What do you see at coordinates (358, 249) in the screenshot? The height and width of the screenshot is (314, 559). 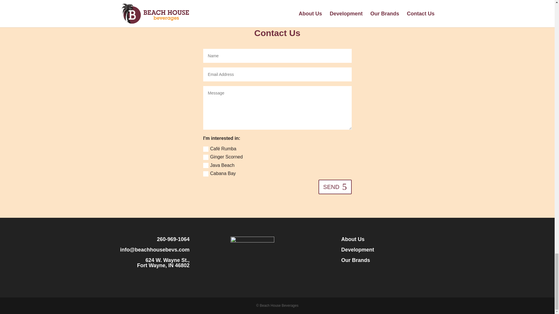 I see `Development` at bounding box center [358, 249].